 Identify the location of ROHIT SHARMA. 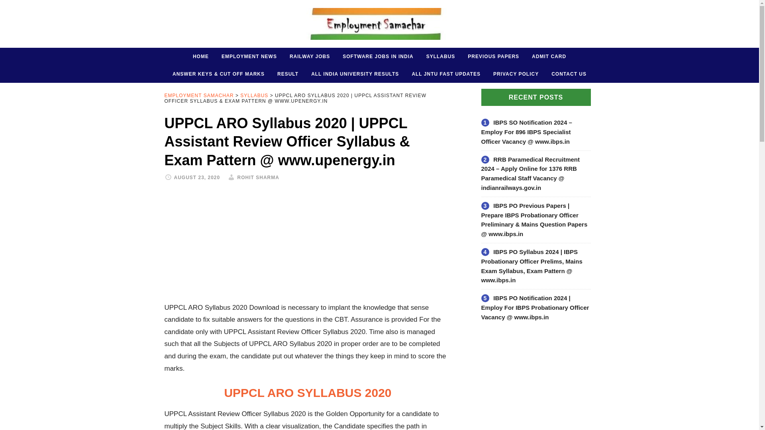
(258, 177).